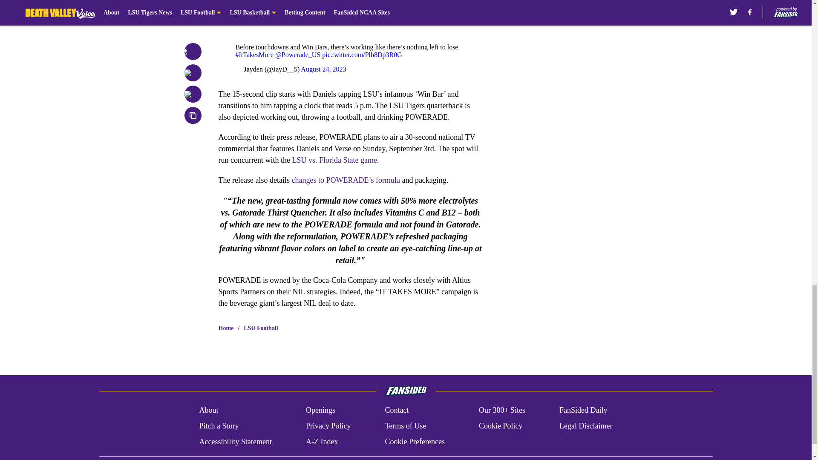 The height and width of the screenshot is (460, 818). I want to click on Privacy Policy, so click(328, 426).